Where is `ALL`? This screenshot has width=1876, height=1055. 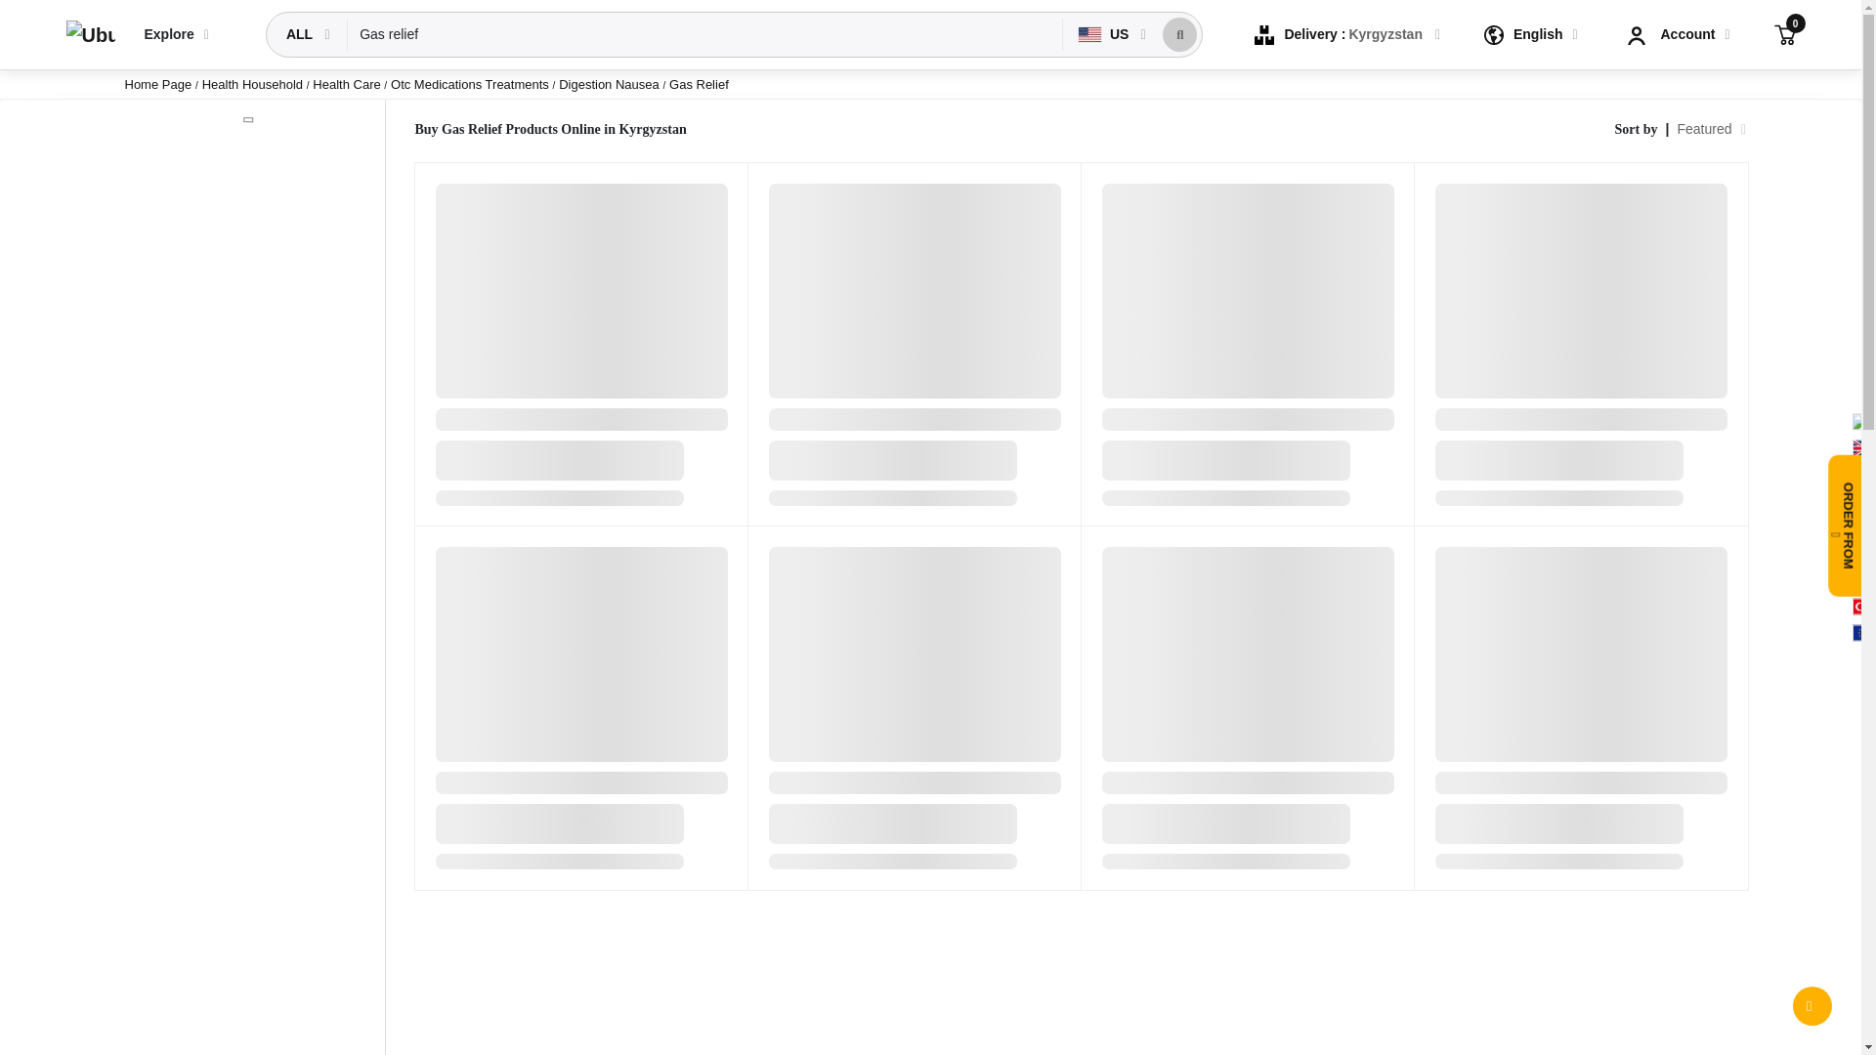
ALL is located at coordinates (301, 34).